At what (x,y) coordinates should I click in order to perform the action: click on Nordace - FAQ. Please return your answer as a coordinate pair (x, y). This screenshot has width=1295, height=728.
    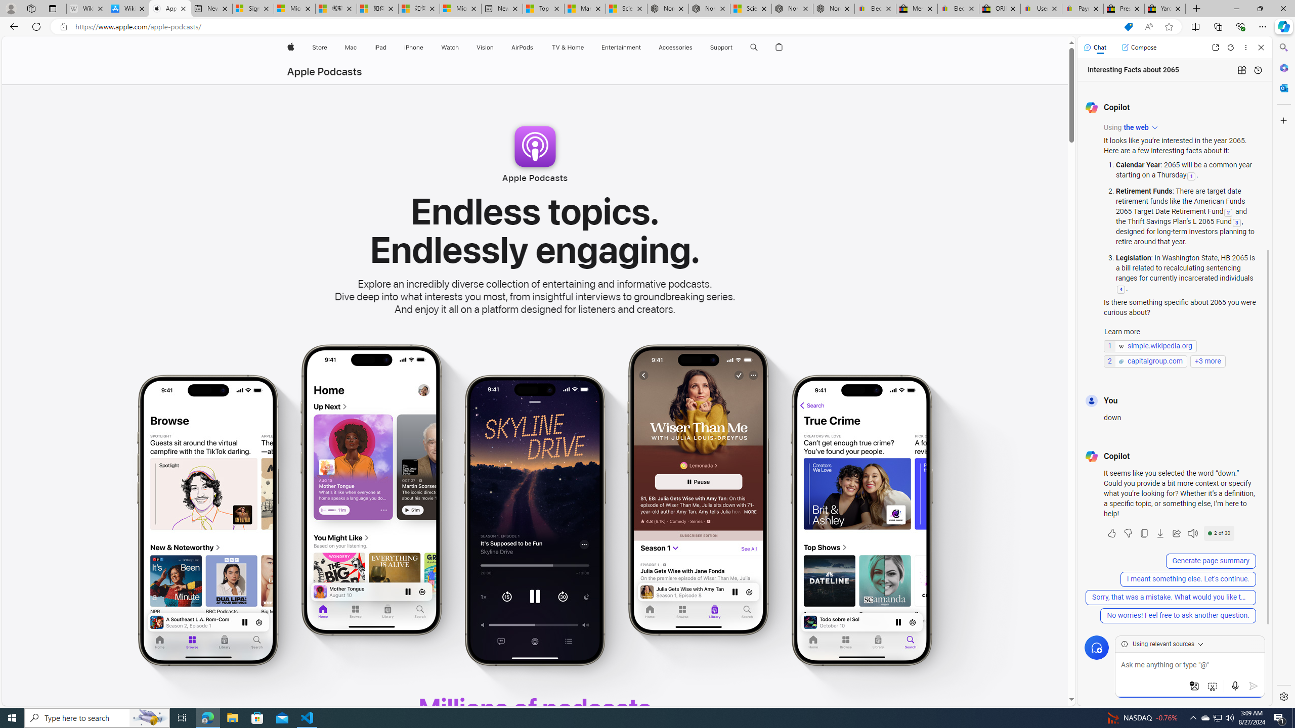
    Looking at the image, I should click on (834, 9).